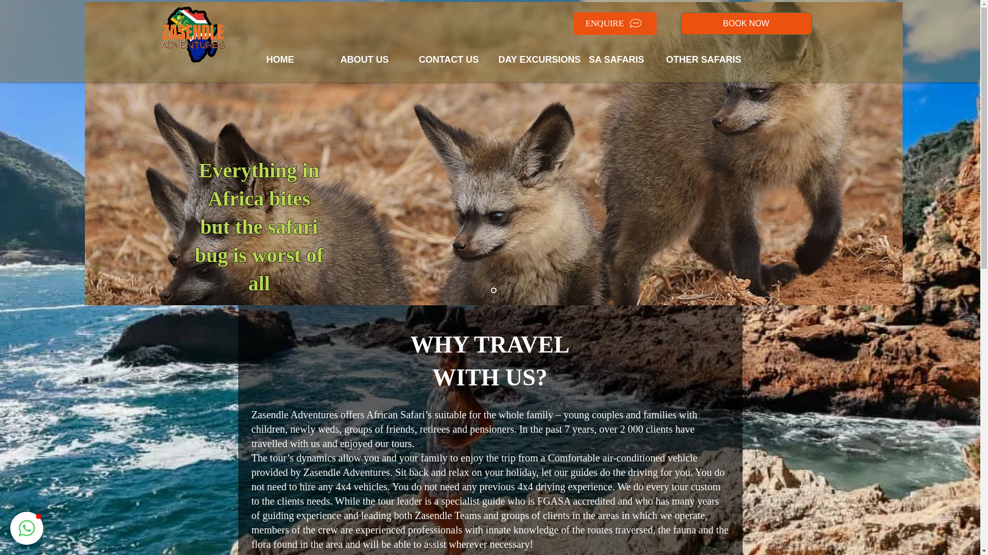 Image resolution: width=988 pixels, height=555 pixels. I want to click on ABOUT US, so click(364, 60).